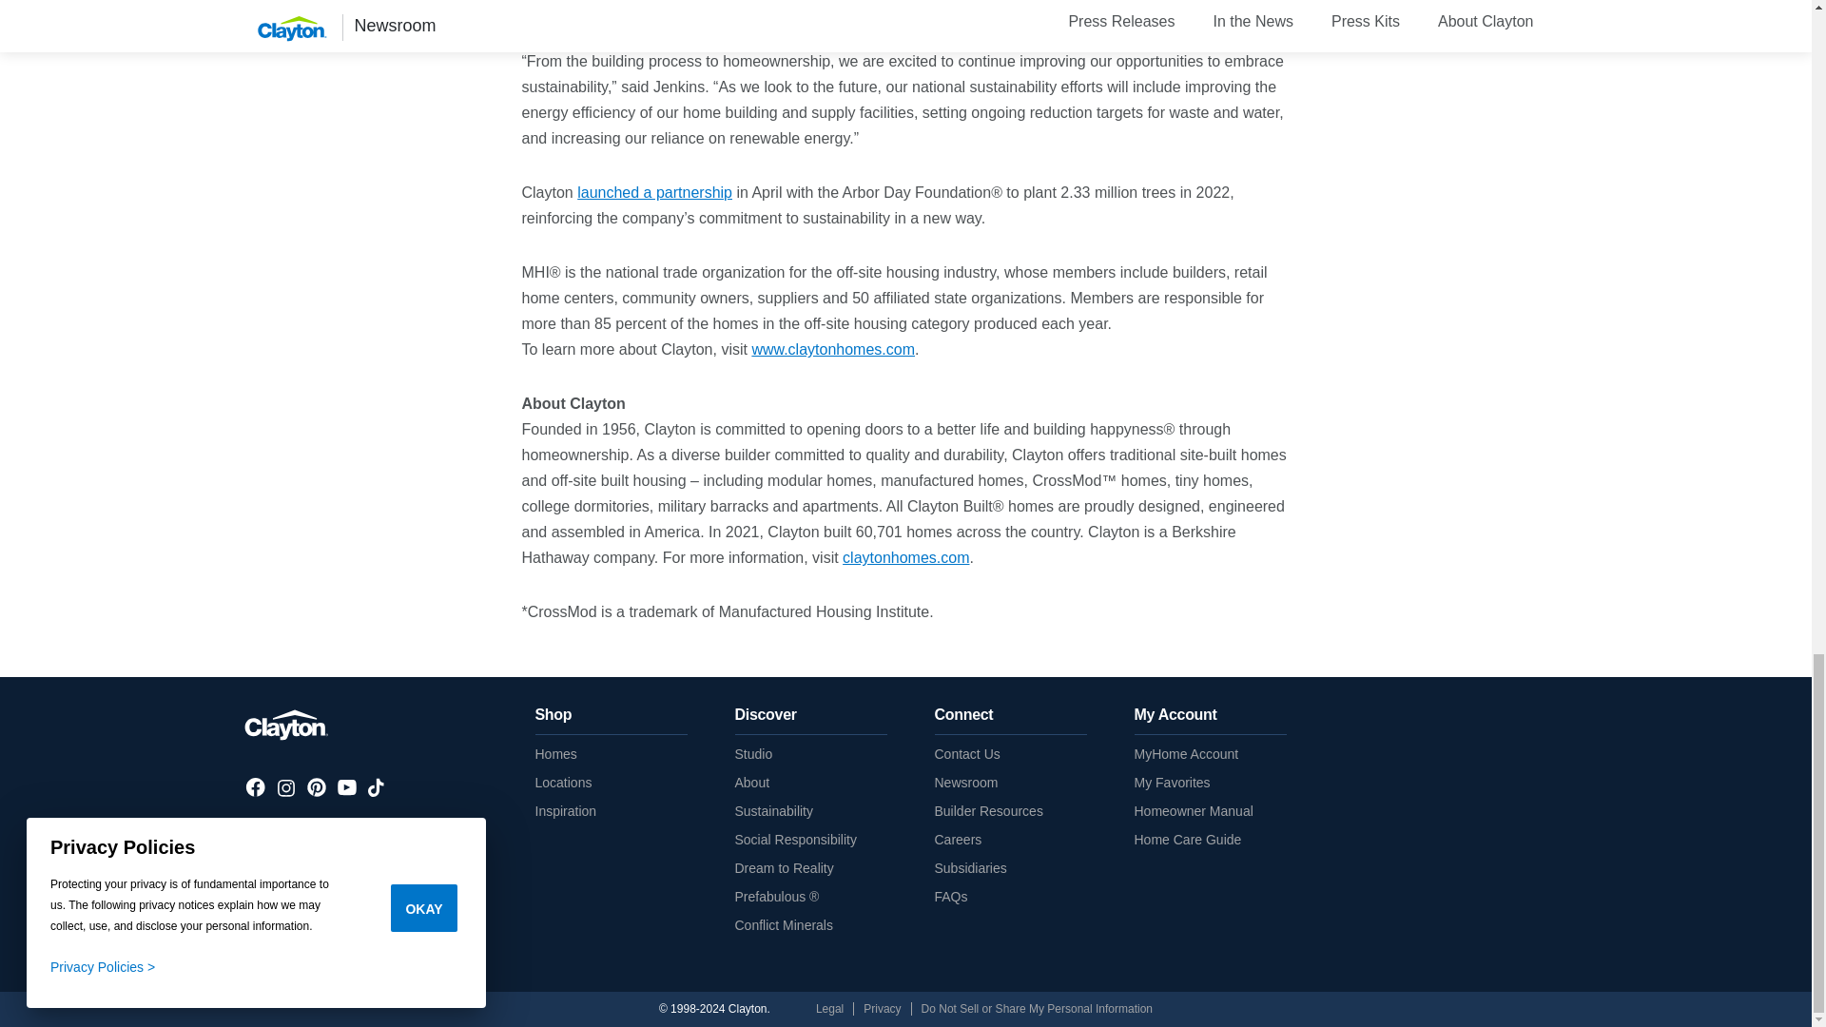  Describe the element at coordinates (783, 868) in the screenshot. I see `Dream to Reality` at that location.